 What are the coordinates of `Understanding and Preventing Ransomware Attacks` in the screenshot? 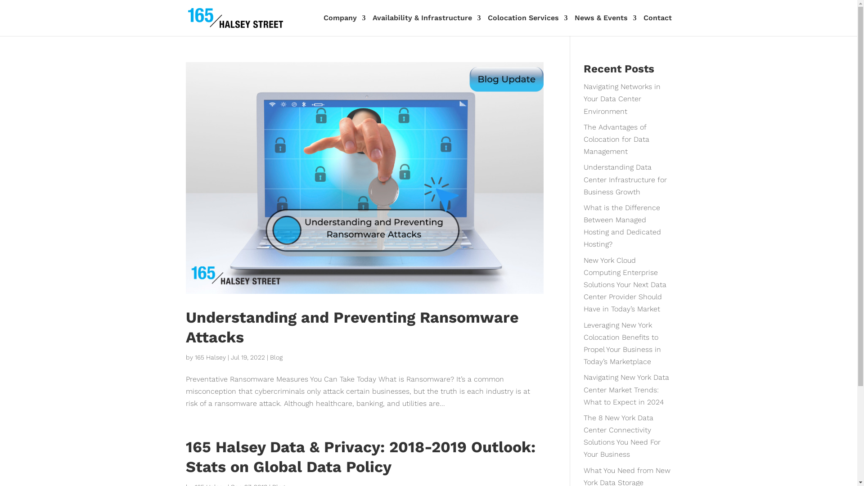 It's located at (352, 327).